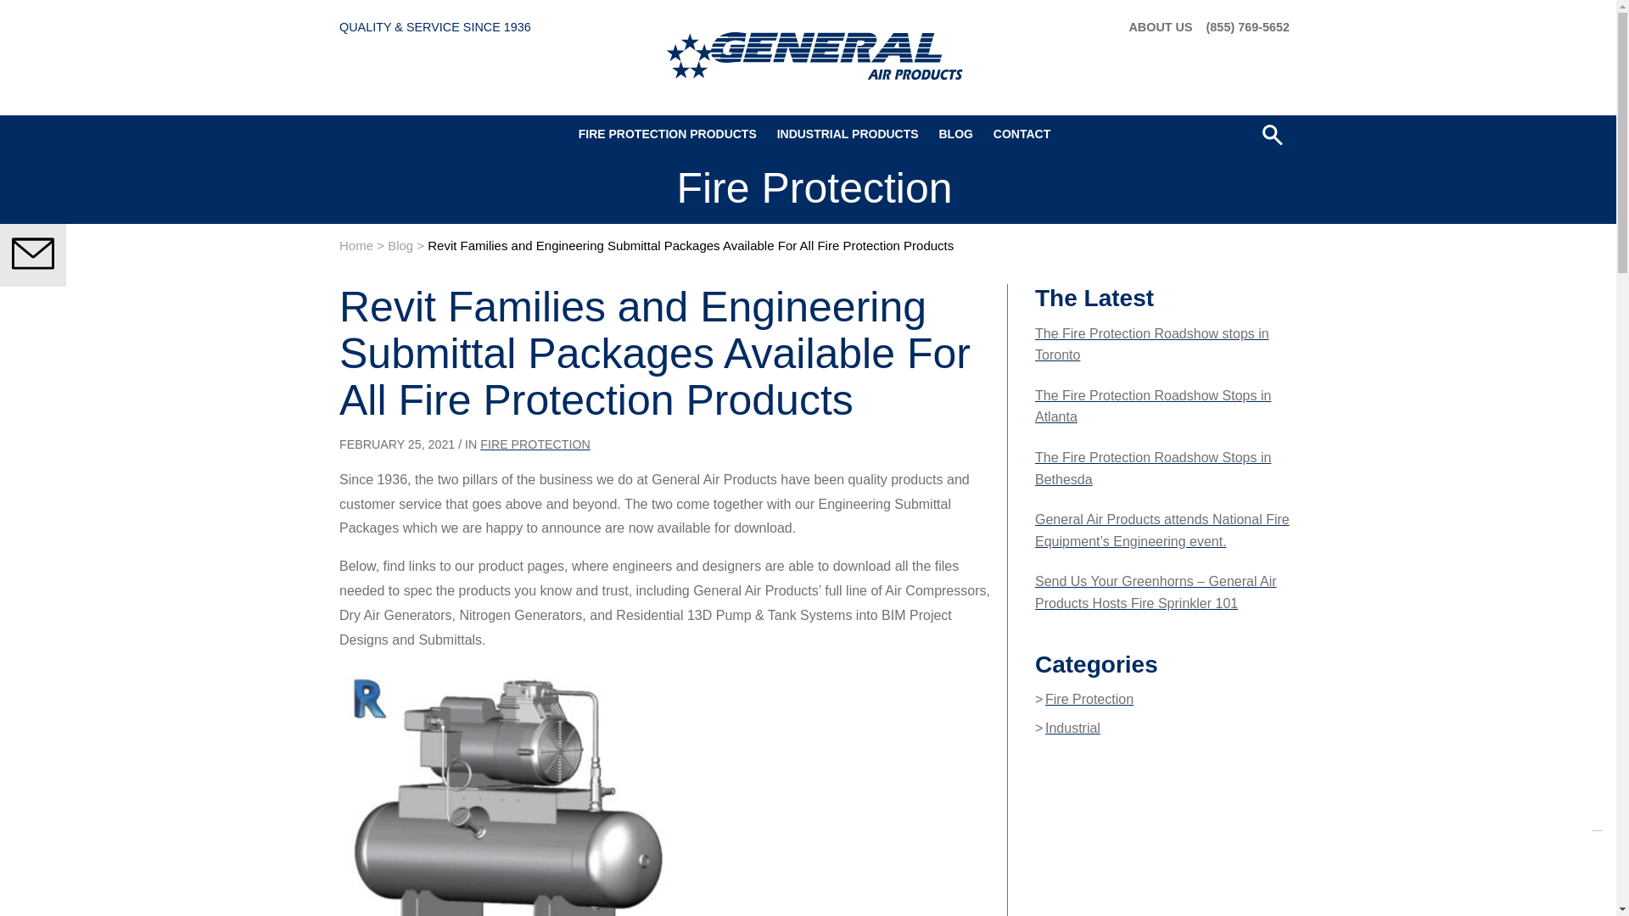  I want to click on FIRE PROTECTION, so click(535, 444).